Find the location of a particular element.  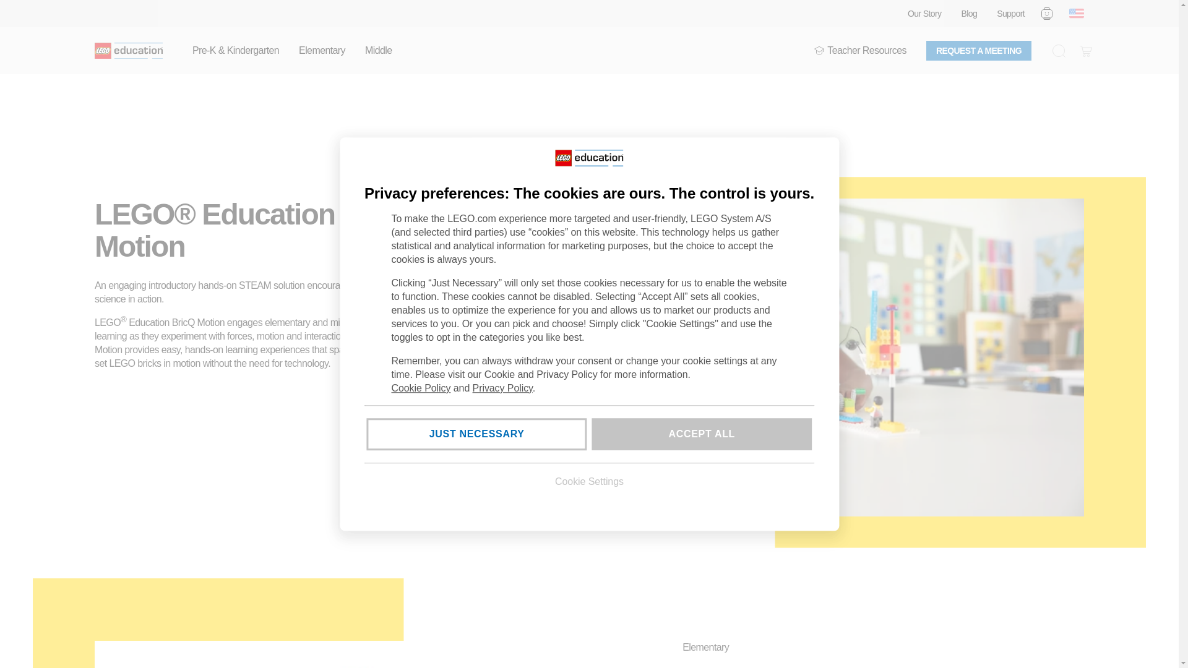

CART is located at coordinates (1085, 51).